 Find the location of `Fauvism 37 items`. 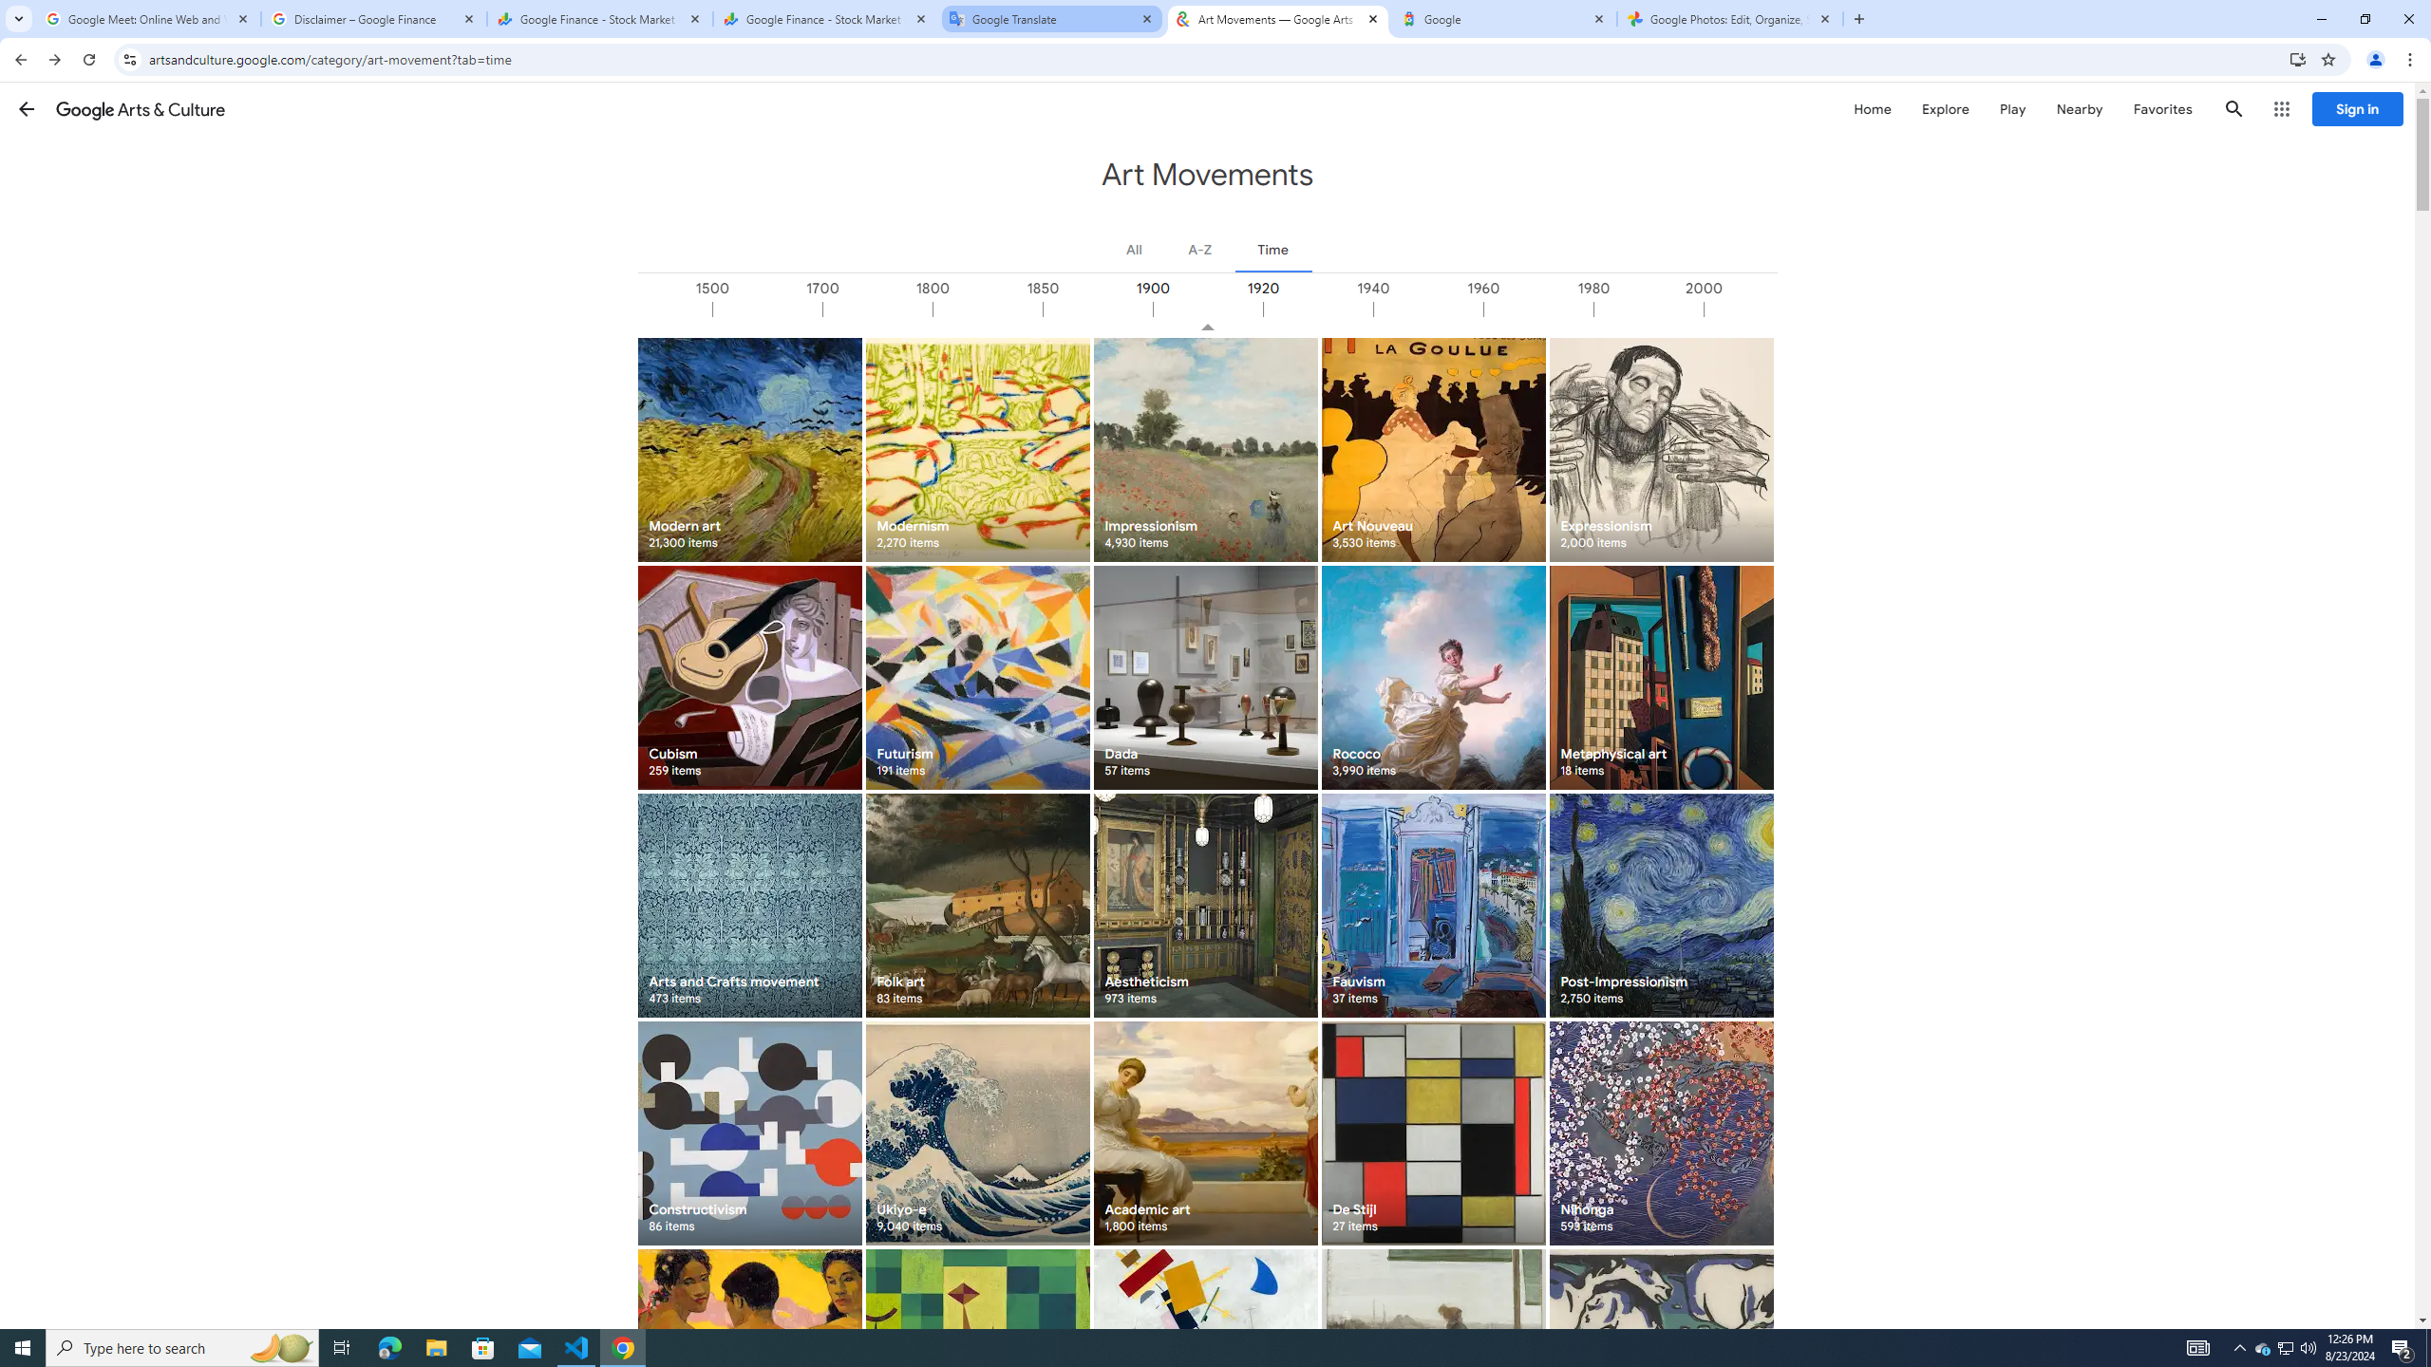

Fauvism 37 items is located at coordinates (1433, 906).